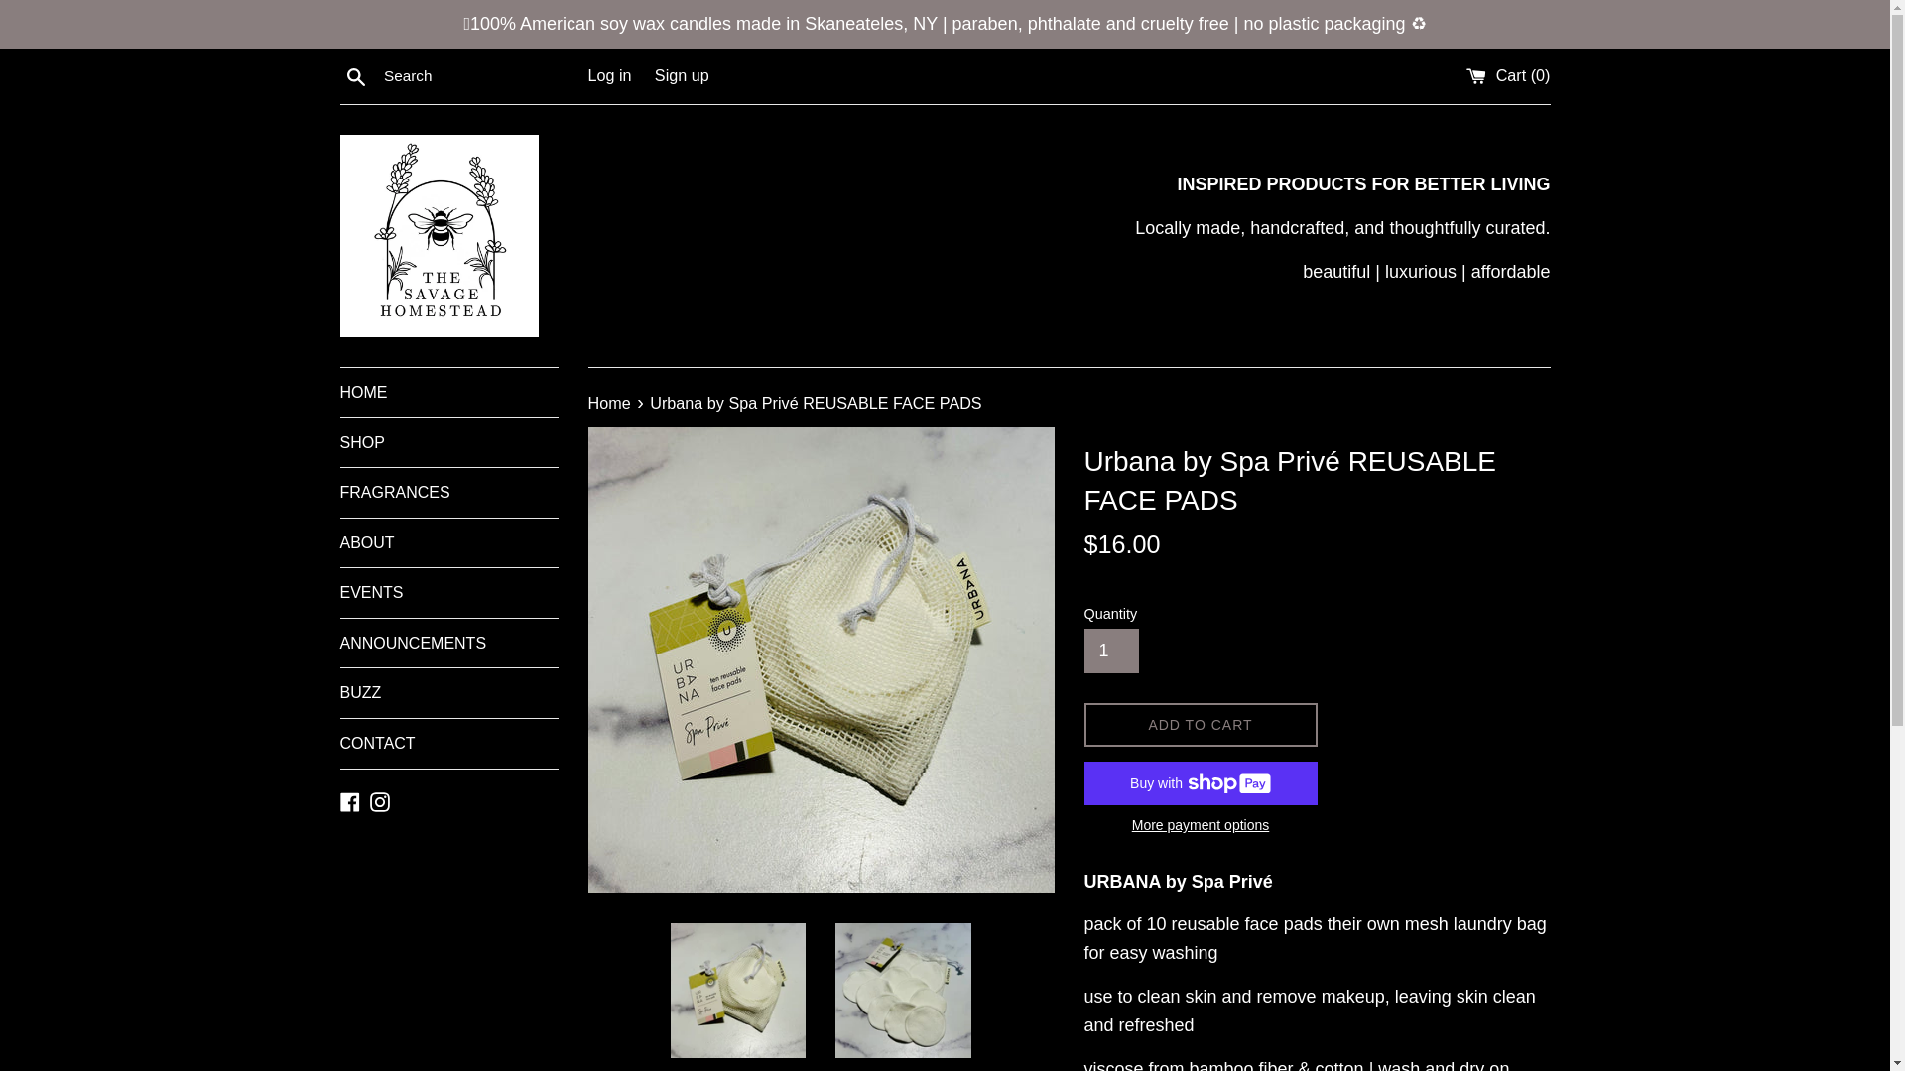 This screenshot has height=1071, width=1905. Describe the element at coordinates (608, 75) in the screenshot. I see `Log in` at that location.